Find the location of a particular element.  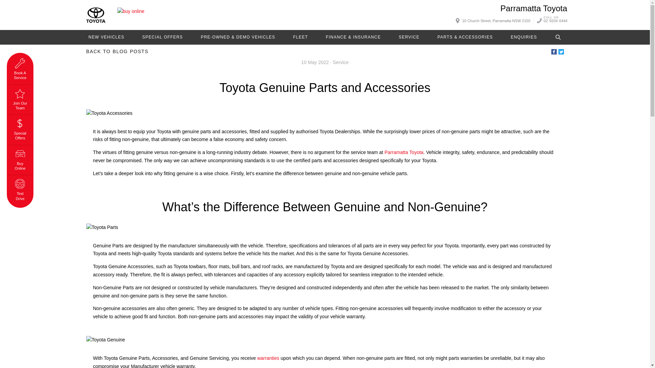

Facebook is located at coordinates (554, 51).